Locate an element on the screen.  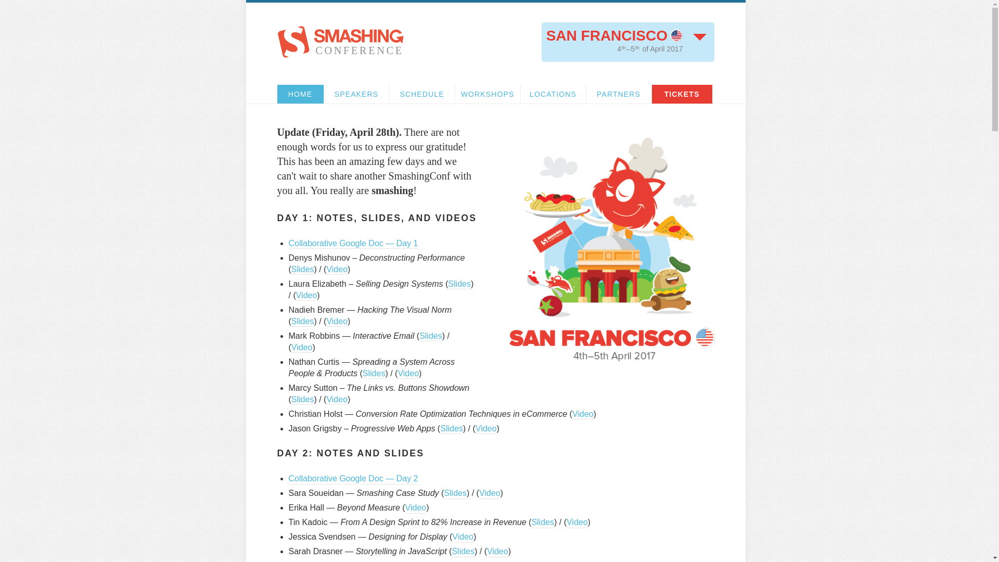
WORKSHOPS is located at coordinates (487, 94).